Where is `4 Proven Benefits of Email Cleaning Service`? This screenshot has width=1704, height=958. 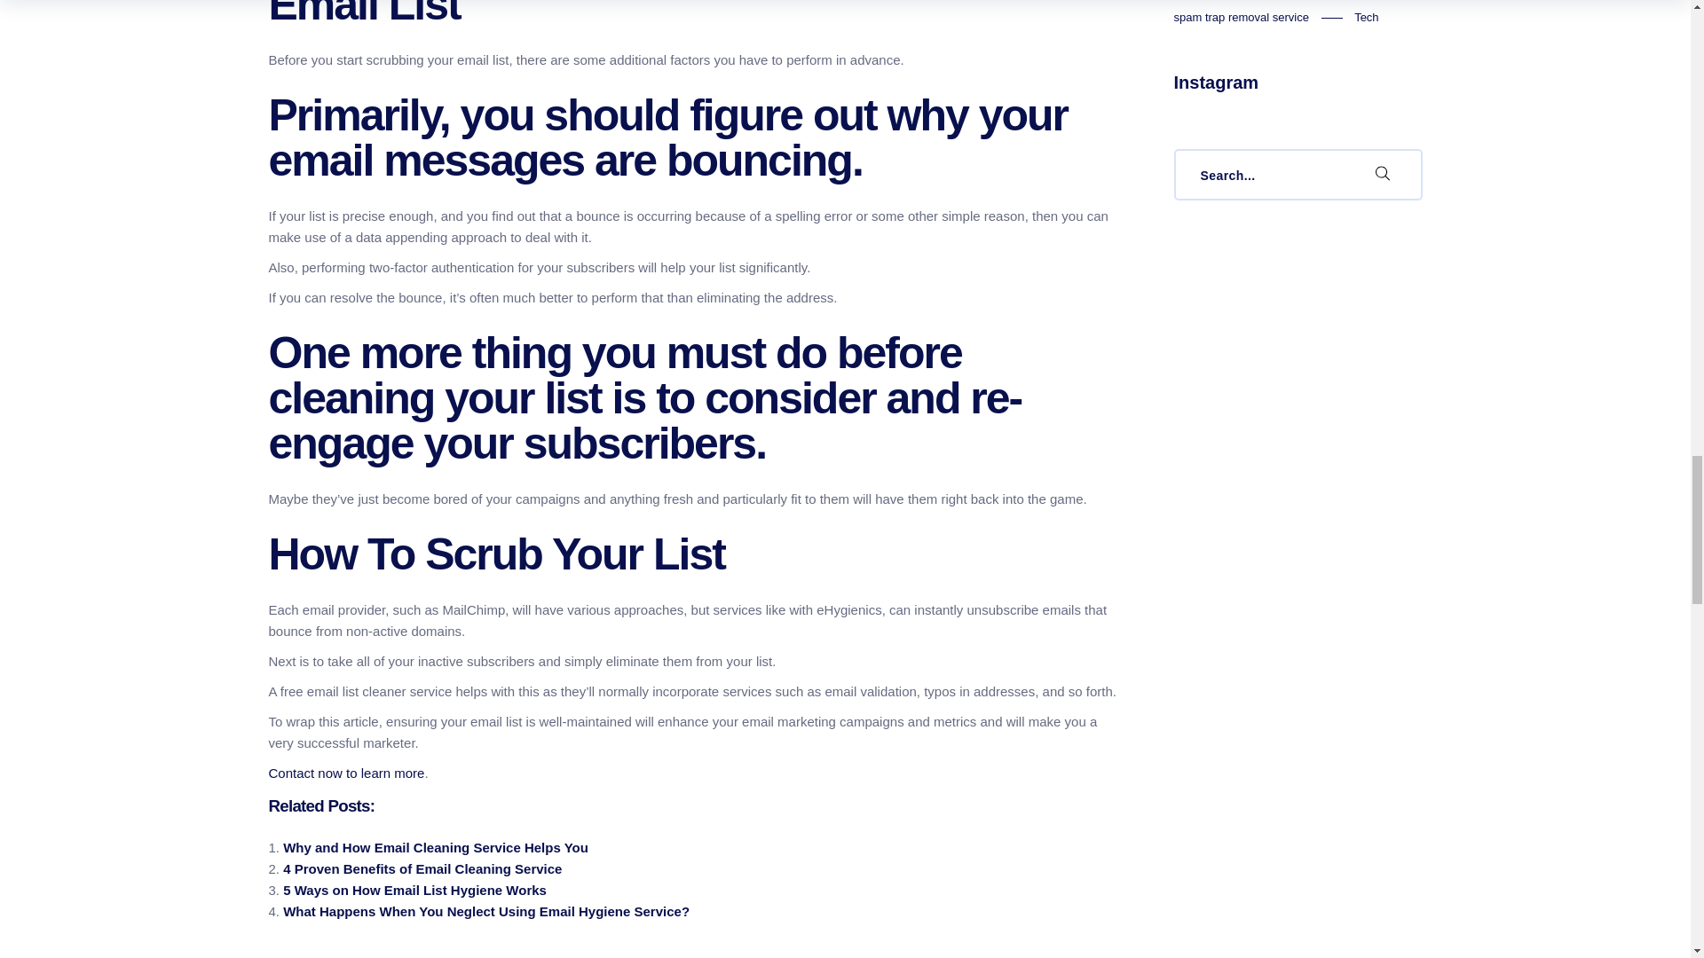 4 Proven Benefits of Email Cleaning Service is located at coordinates (422, 868).